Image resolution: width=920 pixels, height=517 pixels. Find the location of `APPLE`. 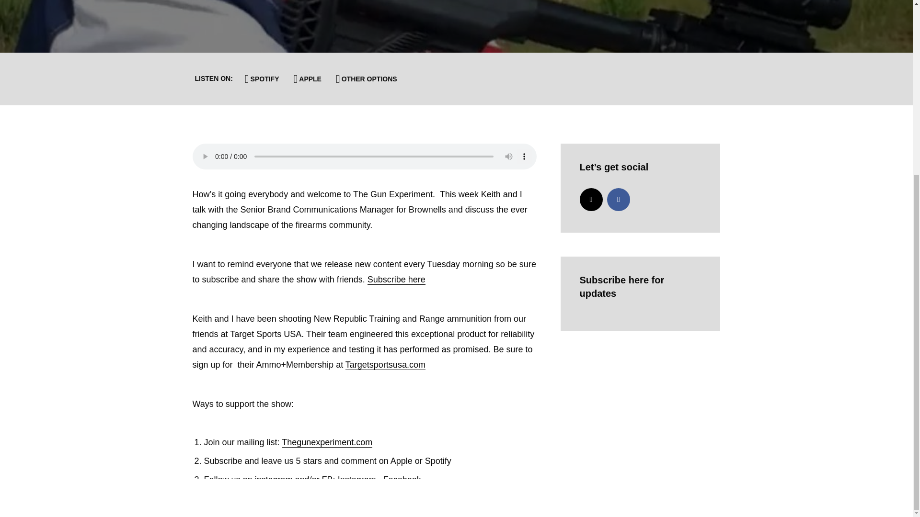

APPLE is located at coordinates (308, 79).